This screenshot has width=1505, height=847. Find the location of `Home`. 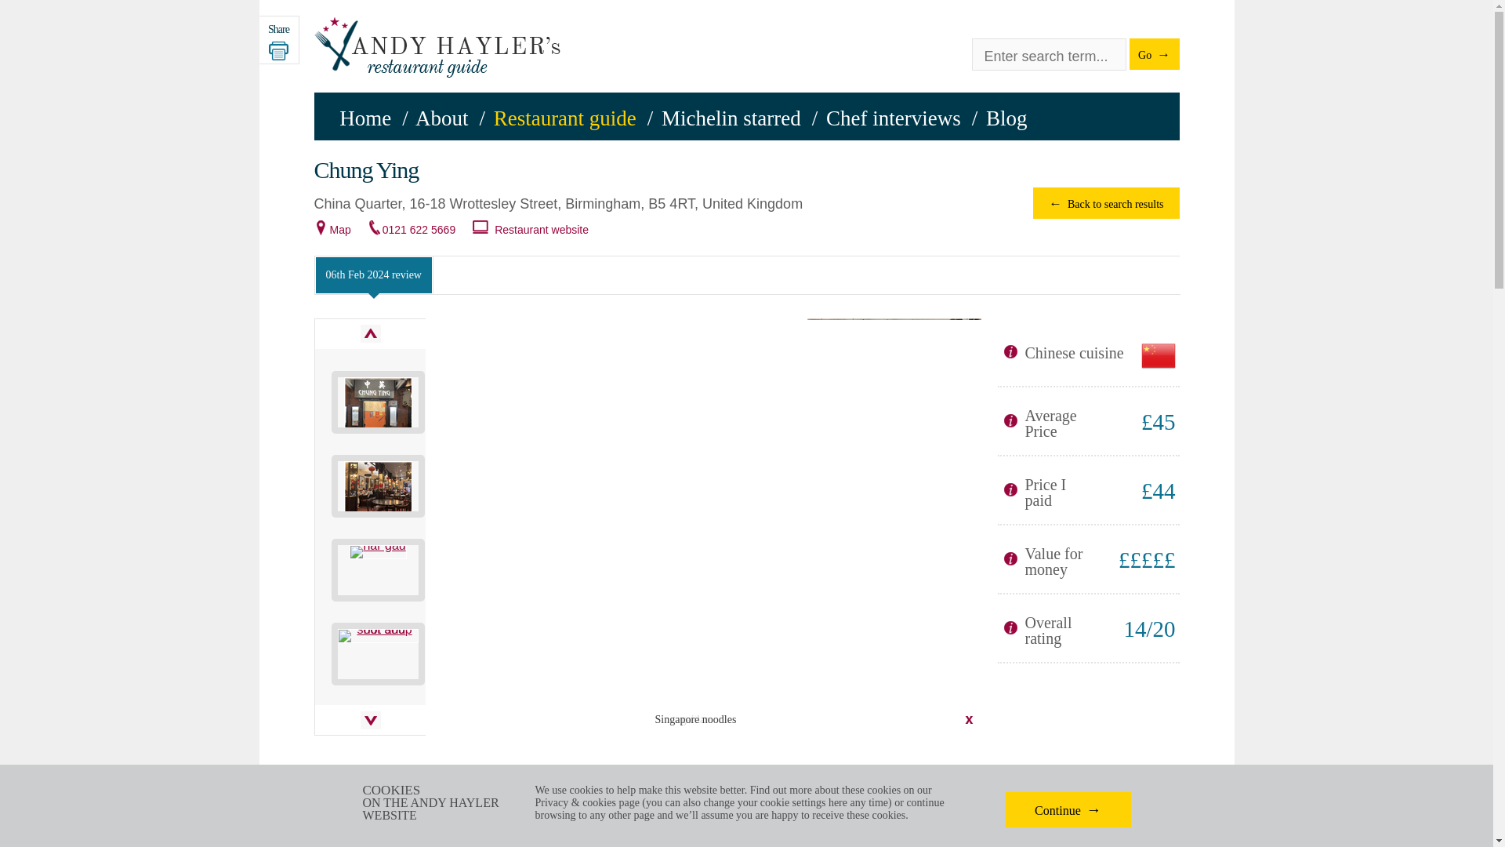

Home is located at coordinates (365, 118).